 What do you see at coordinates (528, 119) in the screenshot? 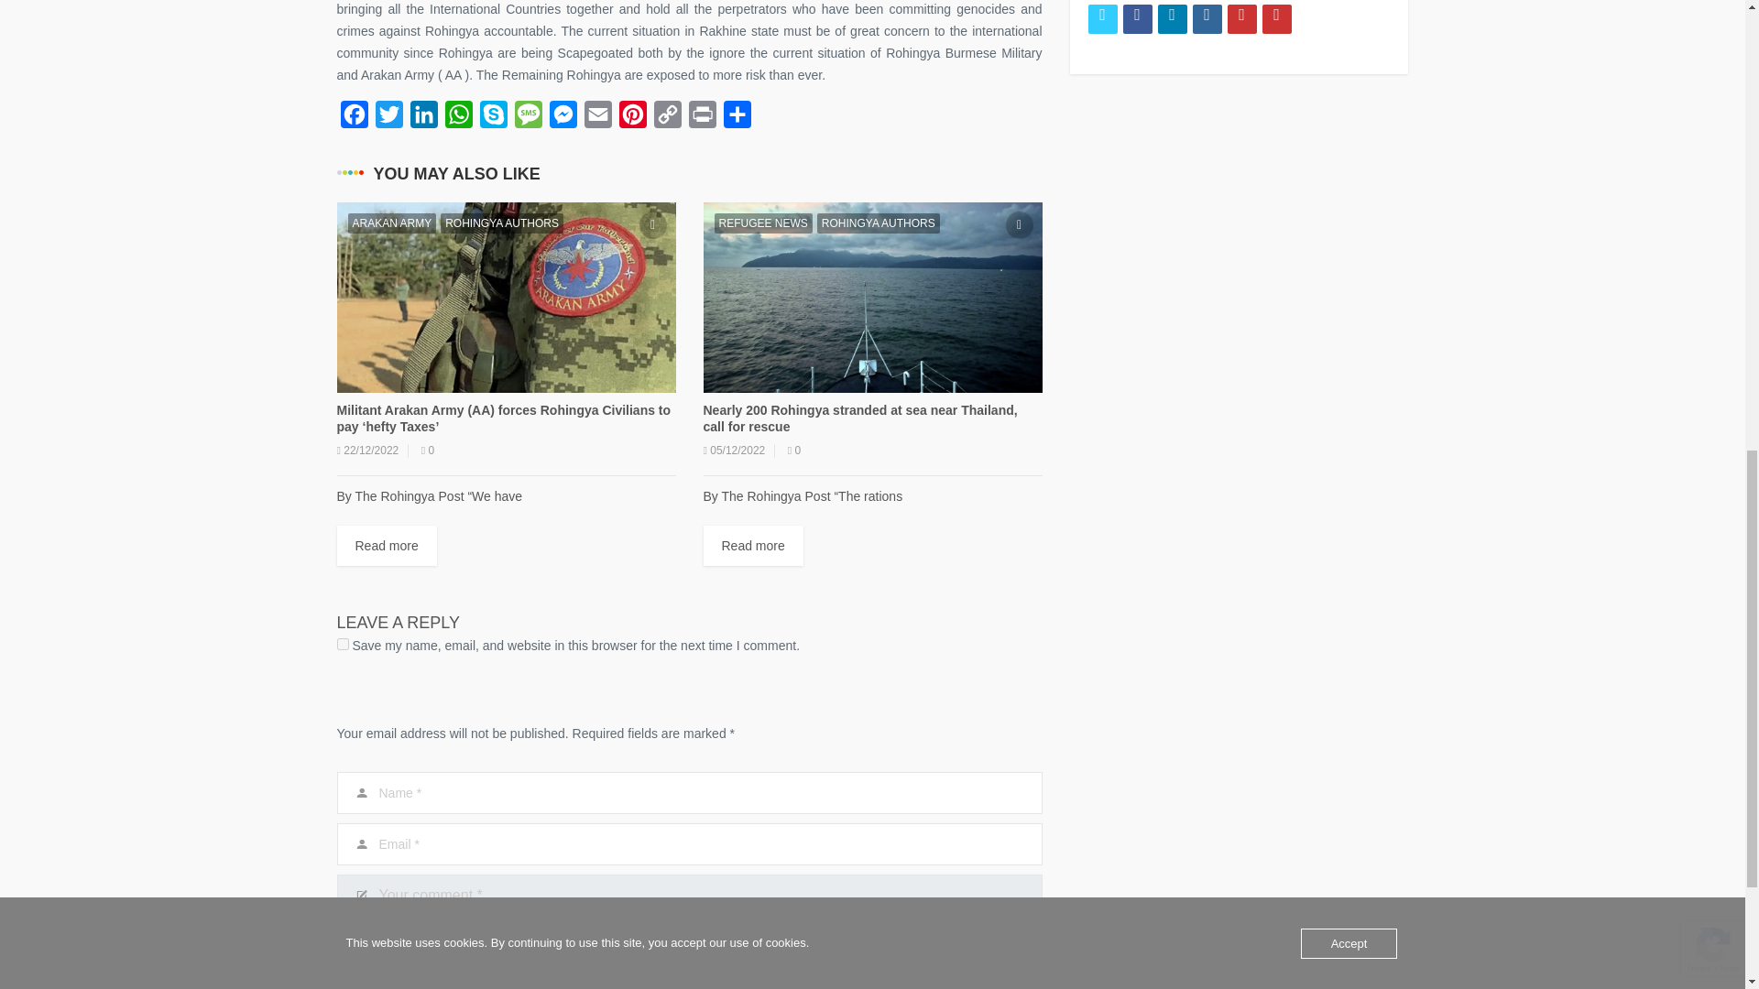
I see `Message` at bounding box center [528, 119].